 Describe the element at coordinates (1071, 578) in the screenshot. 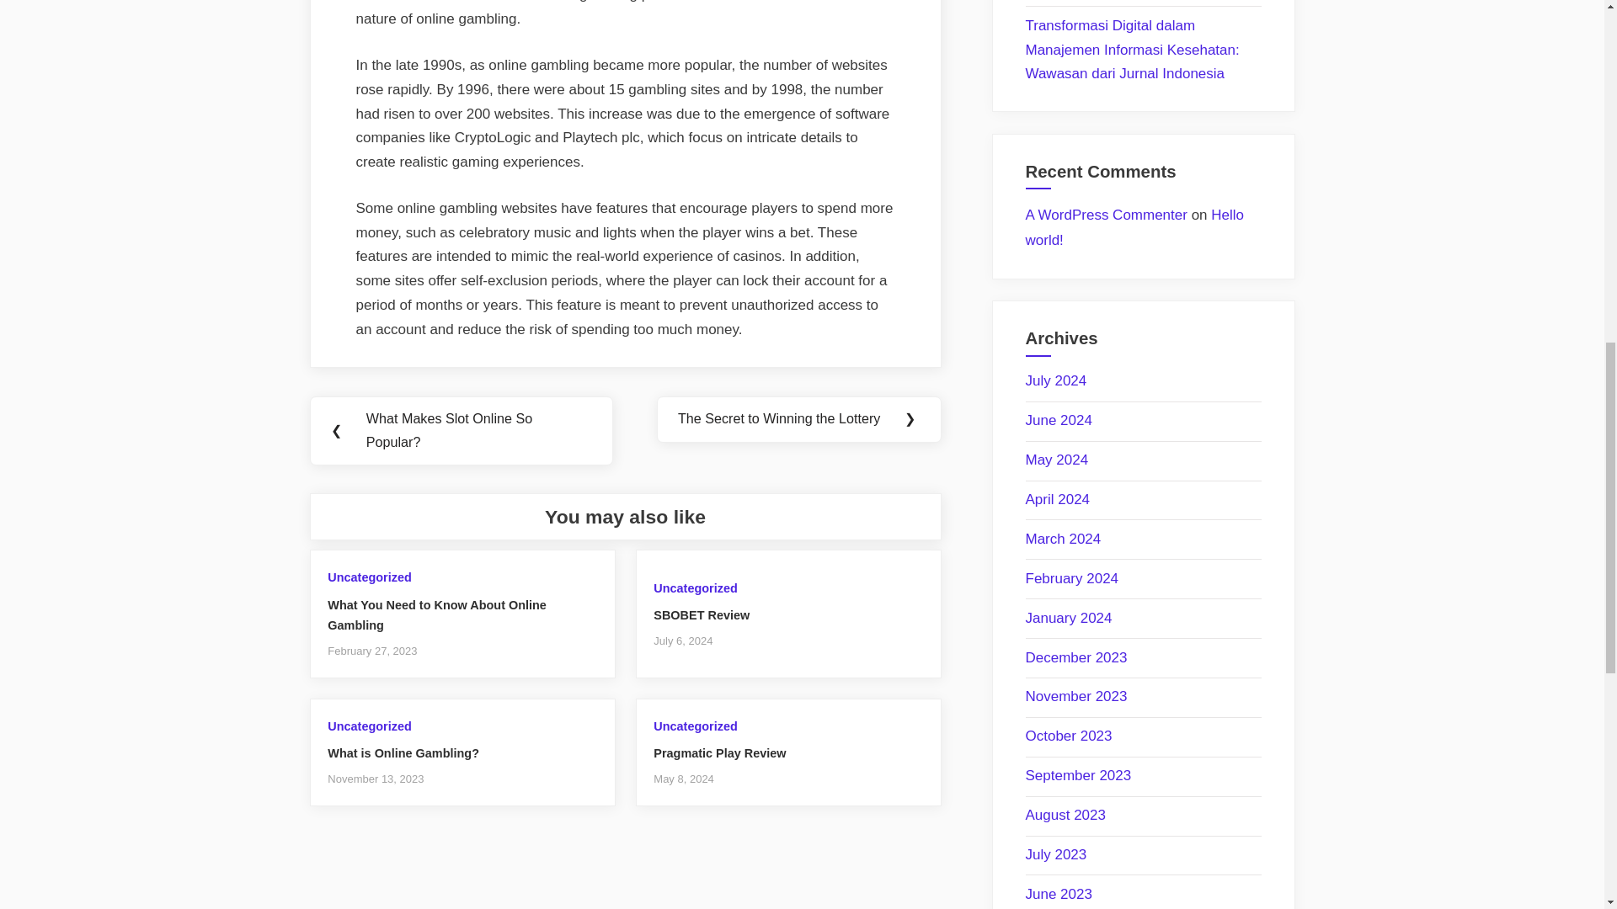

I see `February 2024` at that location.